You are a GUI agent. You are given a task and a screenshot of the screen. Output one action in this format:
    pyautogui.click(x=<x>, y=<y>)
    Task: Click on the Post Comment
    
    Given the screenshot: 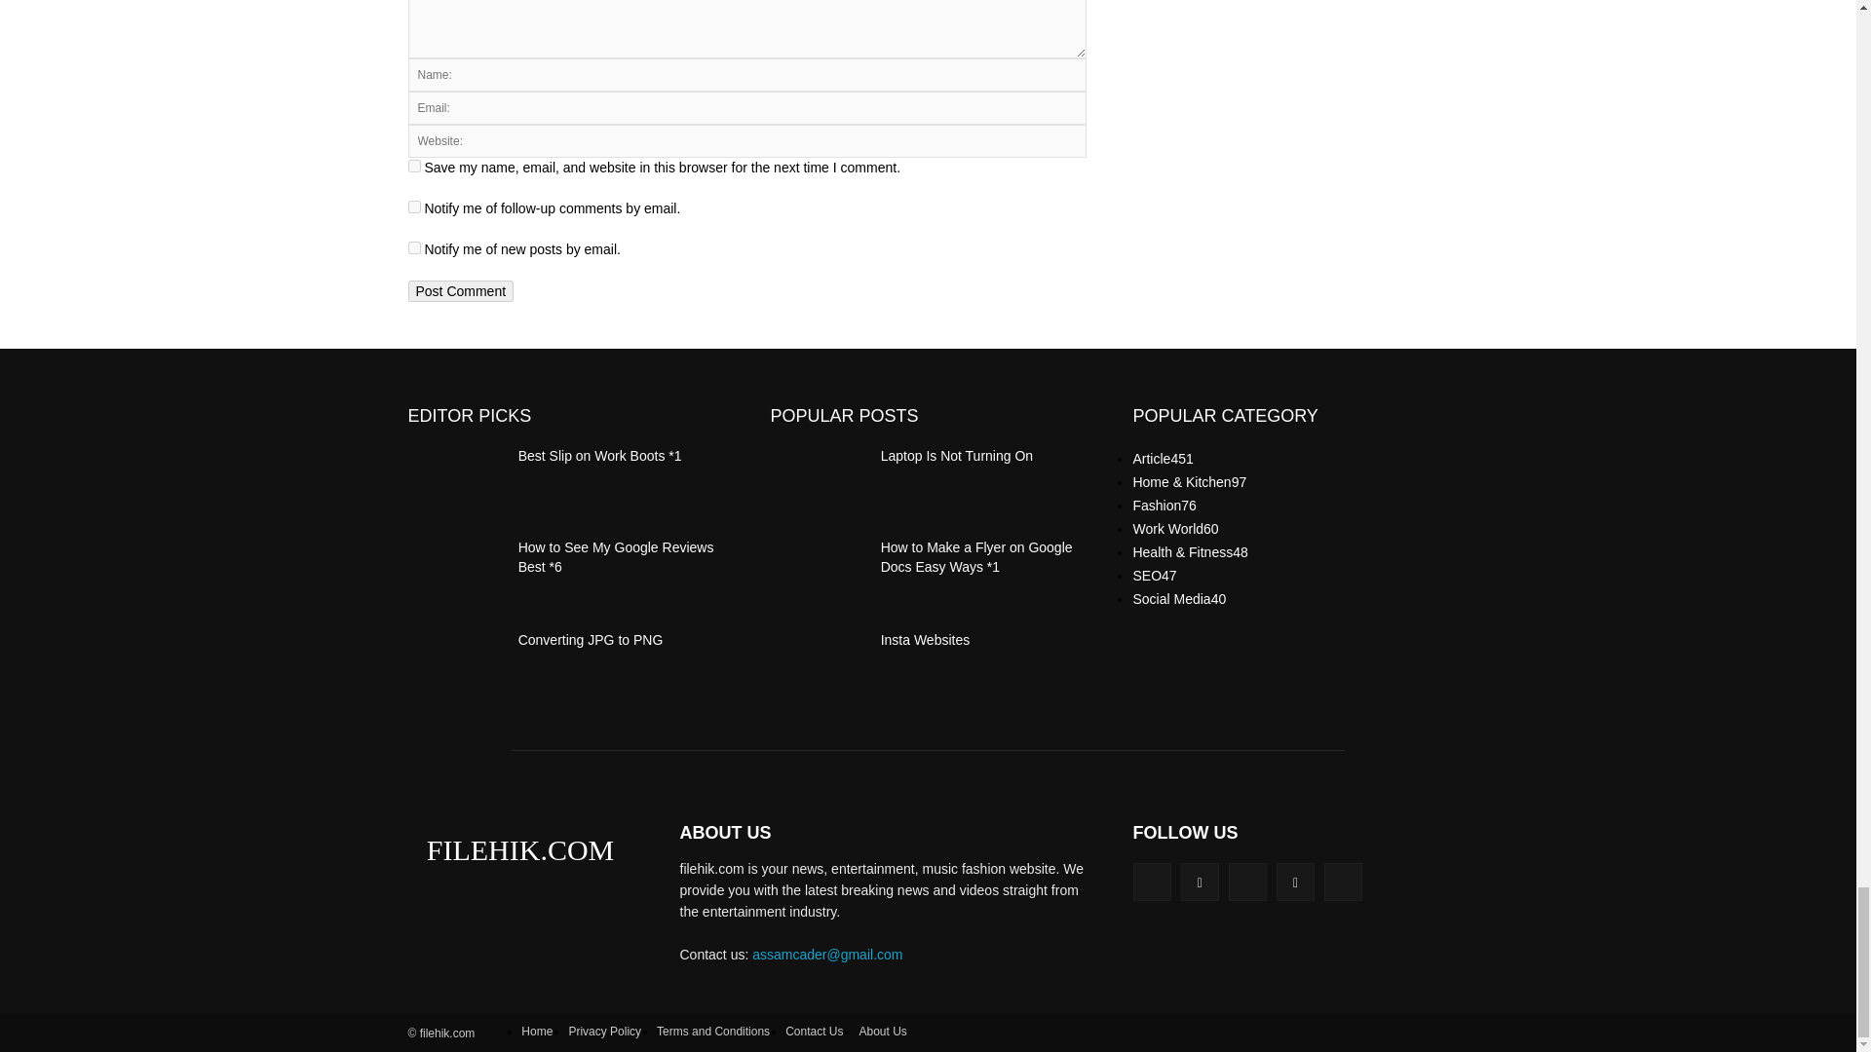 What is the action you would take?
    pyautogui.click(x=460, y=290)
    